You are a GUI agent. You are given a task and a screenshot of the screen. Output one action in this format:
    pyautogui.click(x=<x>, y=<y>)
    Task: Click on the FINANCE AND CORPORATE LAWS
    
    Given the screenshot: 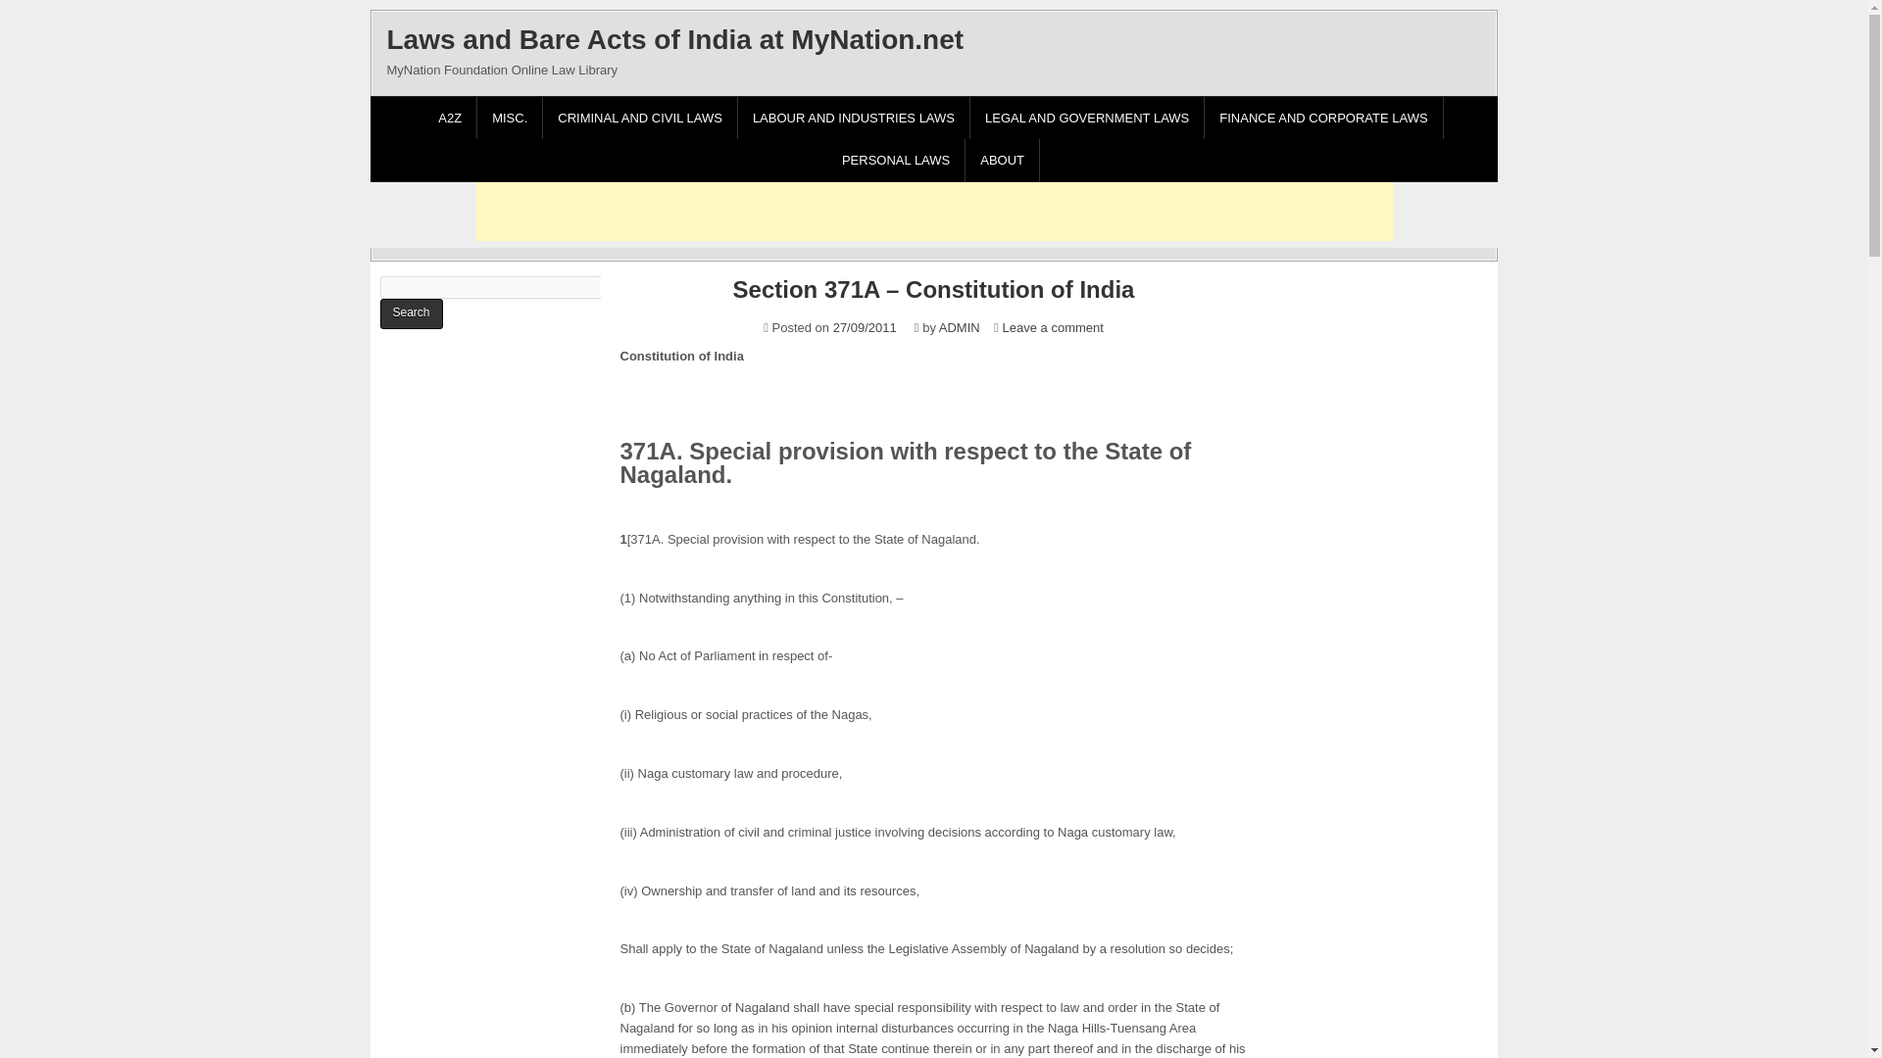 What is the action you would take?
    pyautogui.click(x=1323, y=118)
    